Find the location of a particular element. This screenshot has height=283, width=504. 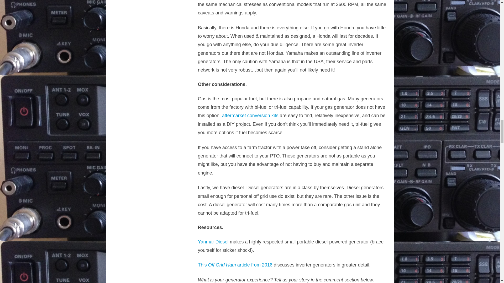

Yanmar Diesel is located at coordinates (213, 242).